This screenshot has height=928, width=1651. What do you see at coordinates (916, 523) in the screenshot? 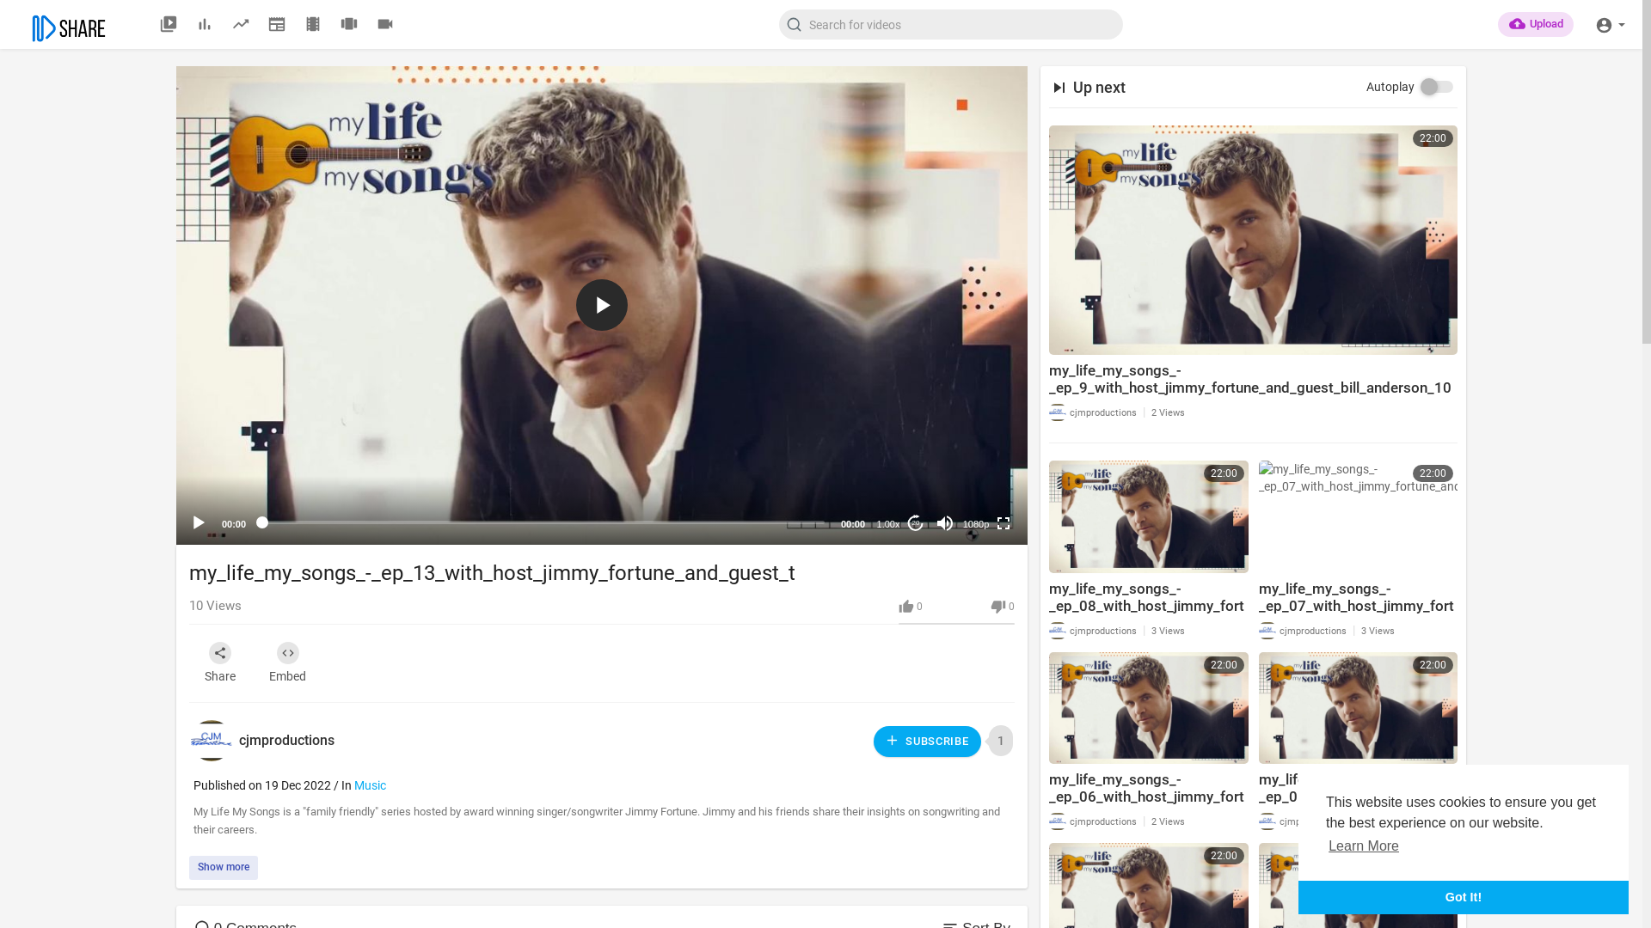
I see `20` at bounding box center [916, 523].